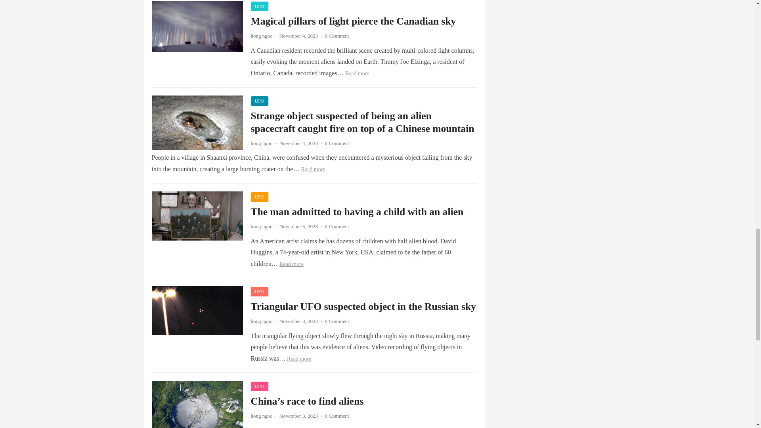  I want to click on hong ngoc, so click(261, 36).